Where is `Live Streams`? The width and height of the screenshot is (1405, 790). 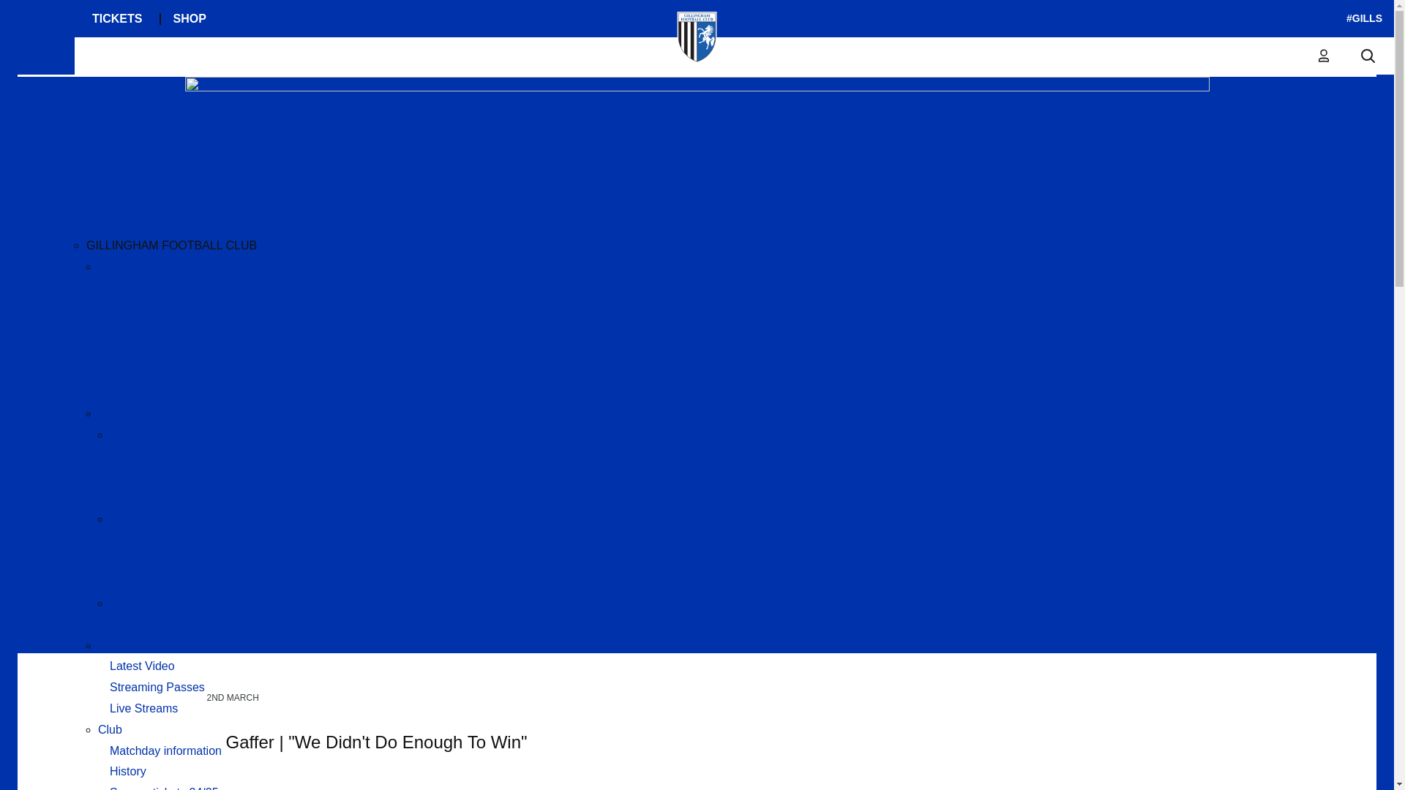 Live Streams is located at coordinates (143, 708).